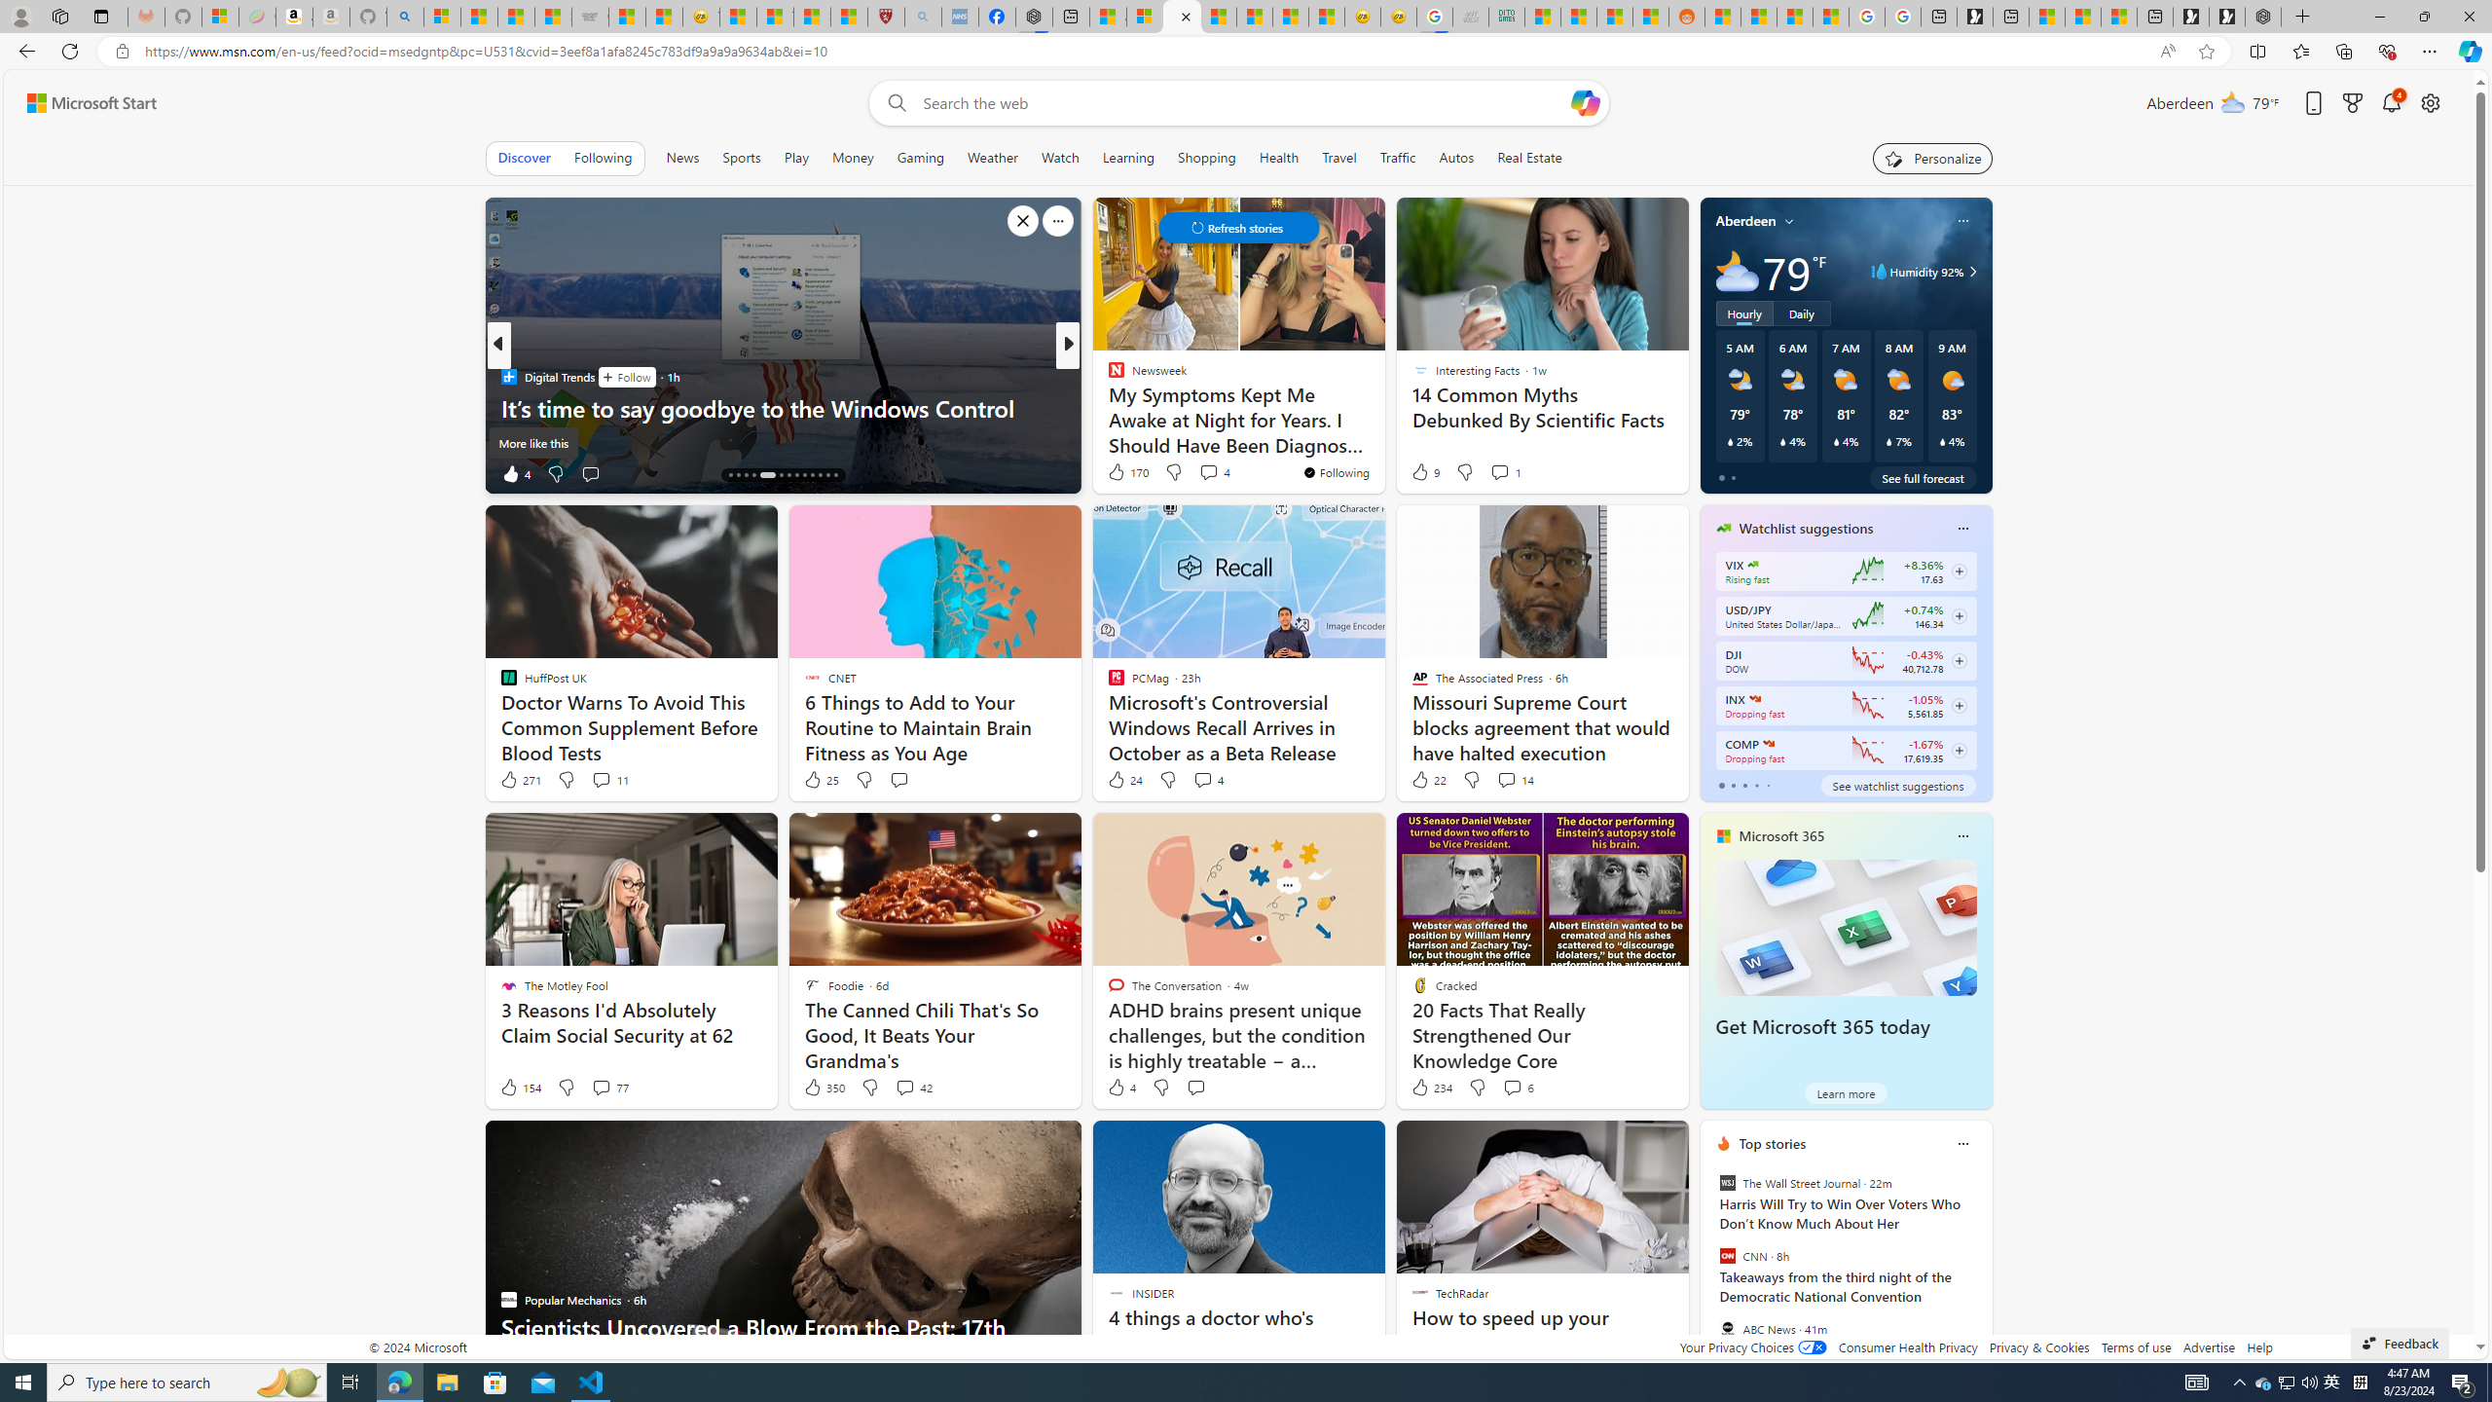  I want to click on View comments 6 Comment, so click(1519, 1087).